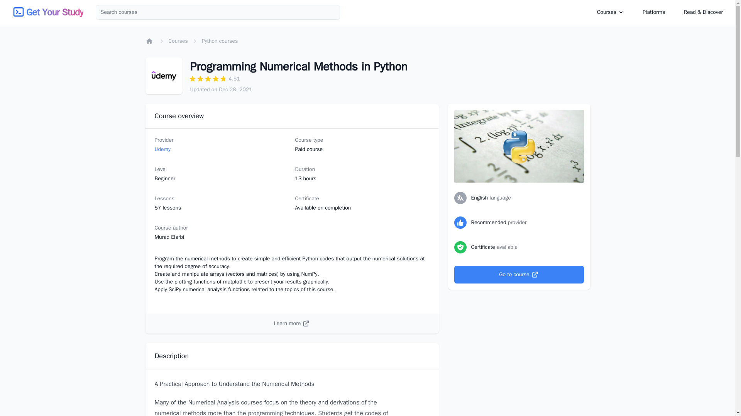 This screenshot has width=741, height=416. What do you see at coordinates (292, 324) in the screenshot?
I see `Learn more` at bounding box center [292, 324].